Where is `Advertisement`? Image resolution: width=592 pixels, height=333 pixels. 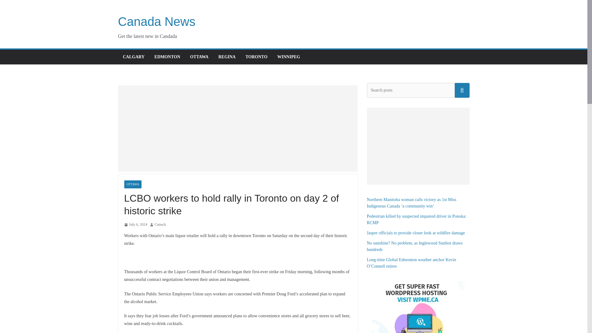 Advertisement is located at coordinates (237, 128).